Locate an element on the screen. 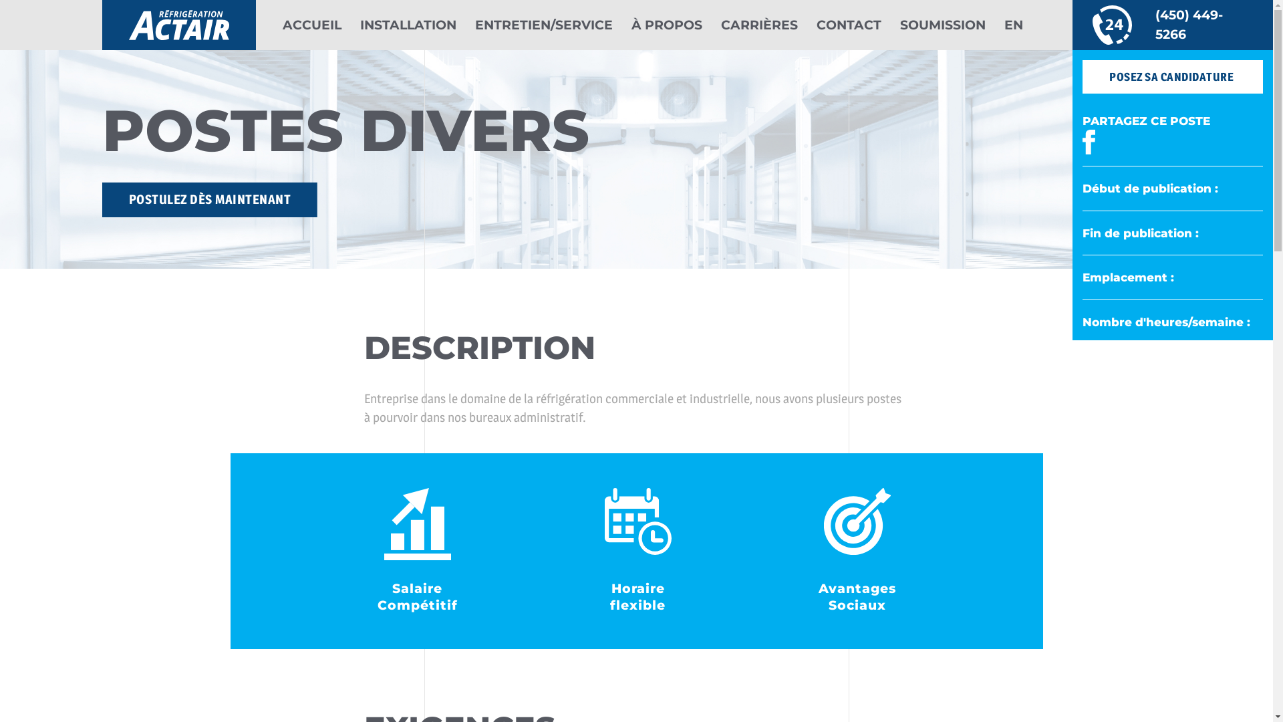 The height and width of the screenshot is (722, 1283). ACCUEIL is located at coordinates (311, 25).